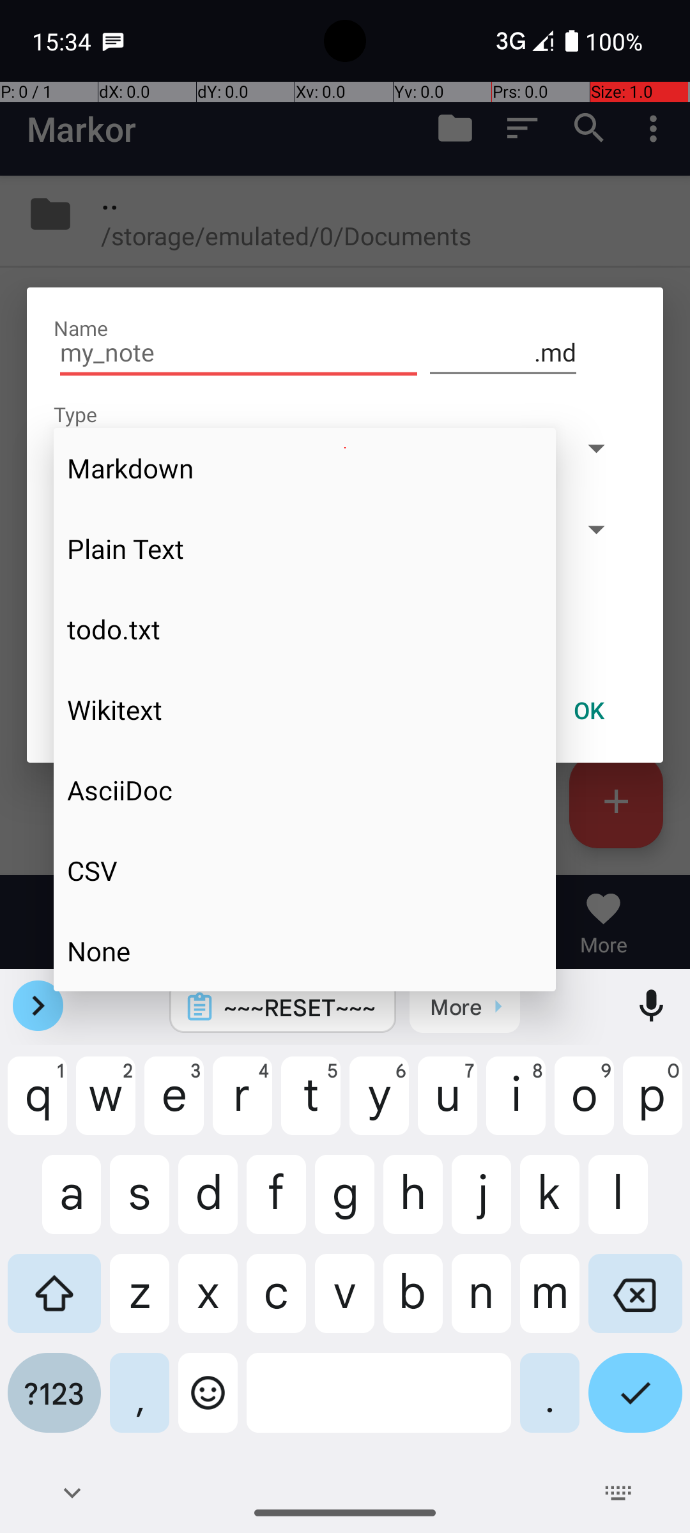 The image size is (690, 1533). What do you see at coordinates (305, 950) in the screenshot?
I see `None` at bounding box center [305, 950].